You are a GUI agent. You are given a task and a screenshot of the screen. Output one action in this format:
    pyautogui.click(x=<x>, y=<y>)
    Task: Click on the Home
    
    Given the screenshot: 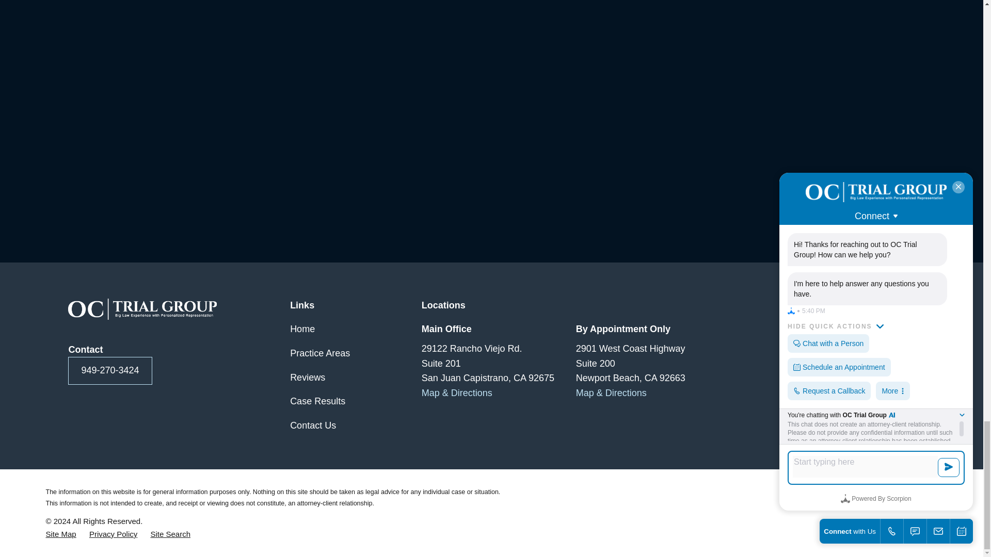 What is the action you would take?
    pyautogui.click(x=142, y=308)
    